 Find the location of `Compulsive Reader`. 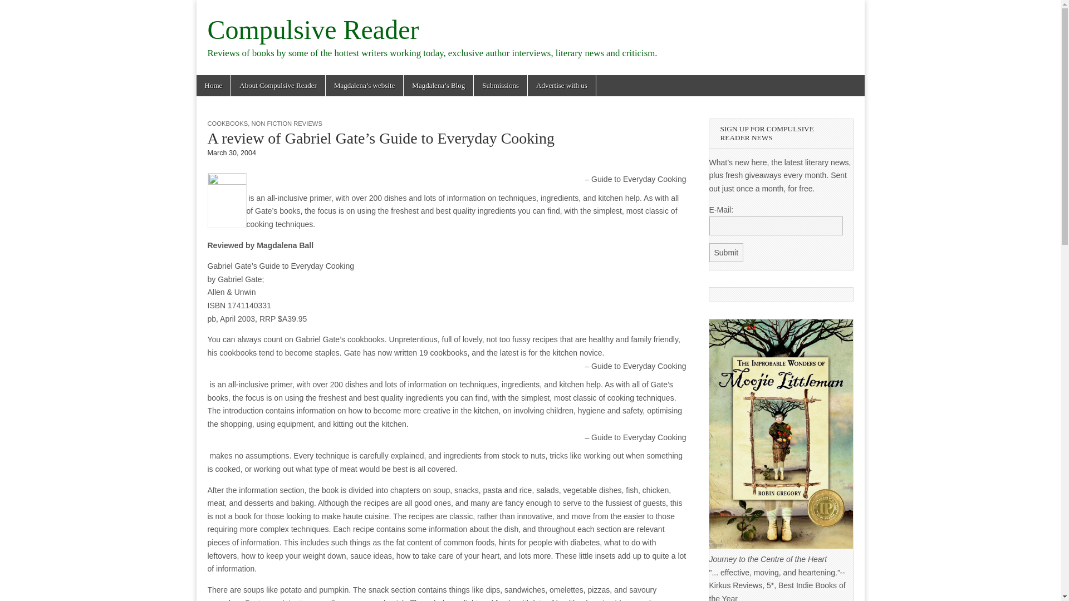

Compulsive Reader is located at coordinates (313, 29).